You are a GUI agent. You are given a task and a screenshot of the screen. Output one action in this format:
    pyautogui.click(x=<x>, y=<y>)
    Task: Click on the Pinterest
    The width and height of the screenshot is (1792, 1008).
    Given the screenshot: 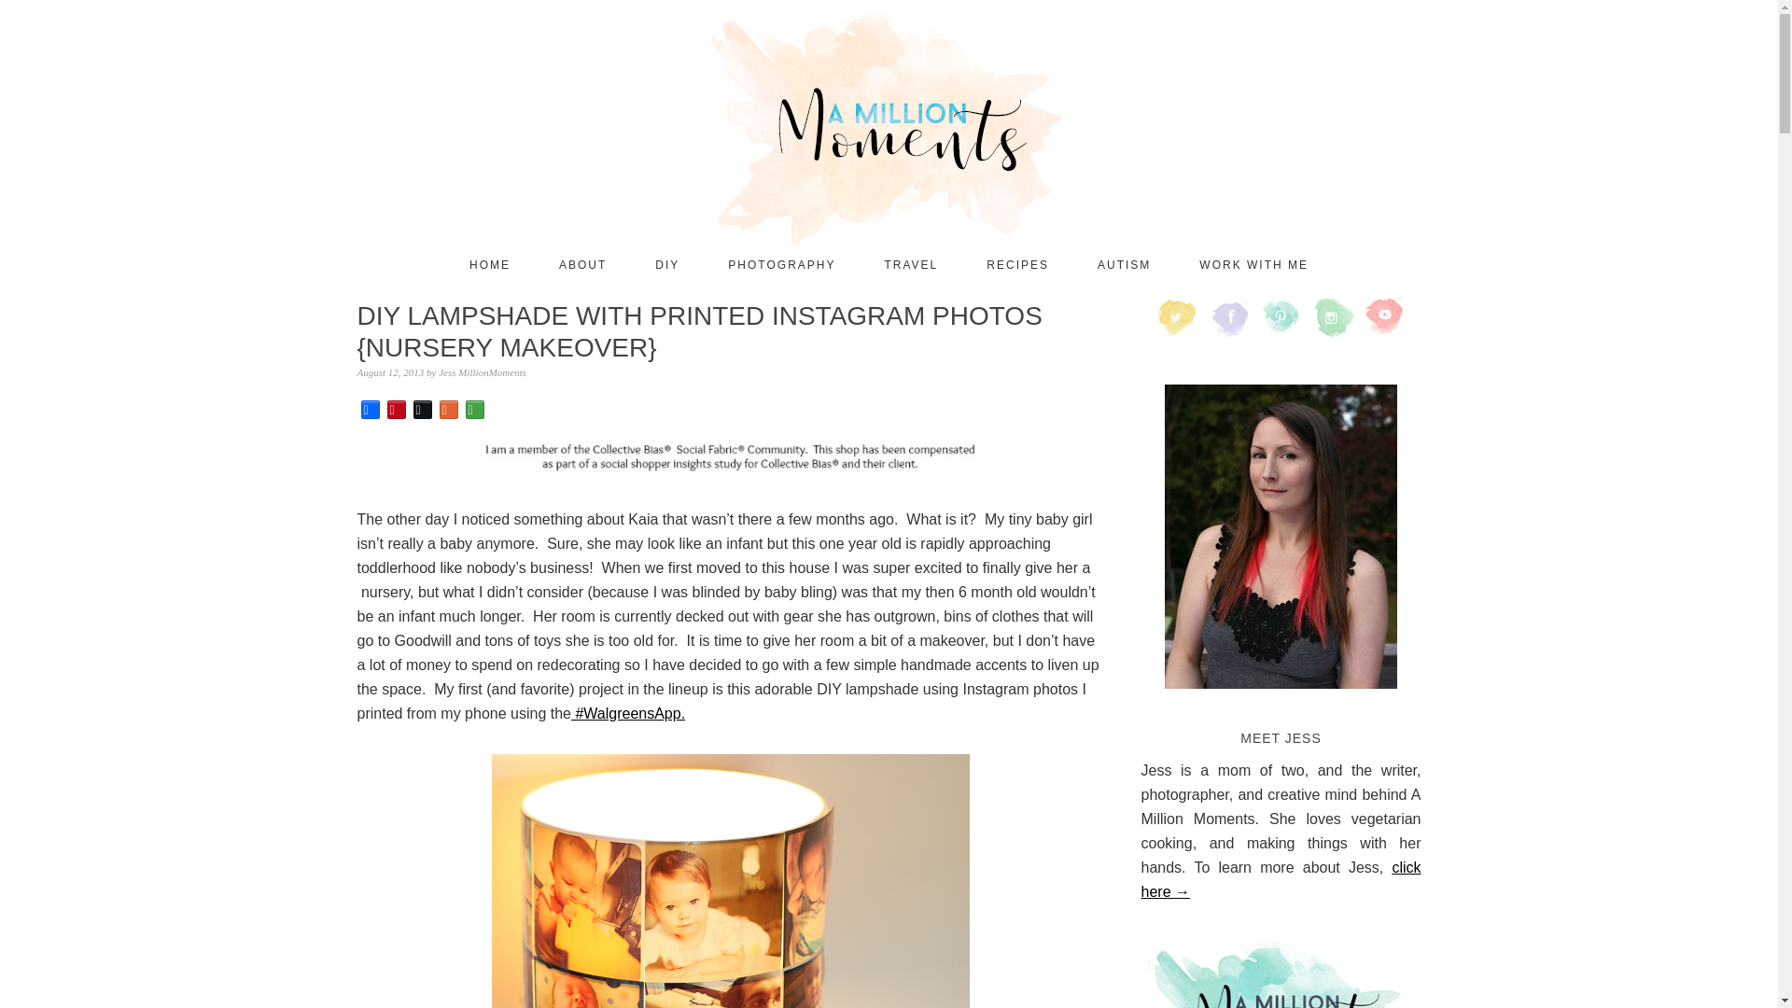 What is the action you would take?
    pyautogui.click(x=396, y=409)
    